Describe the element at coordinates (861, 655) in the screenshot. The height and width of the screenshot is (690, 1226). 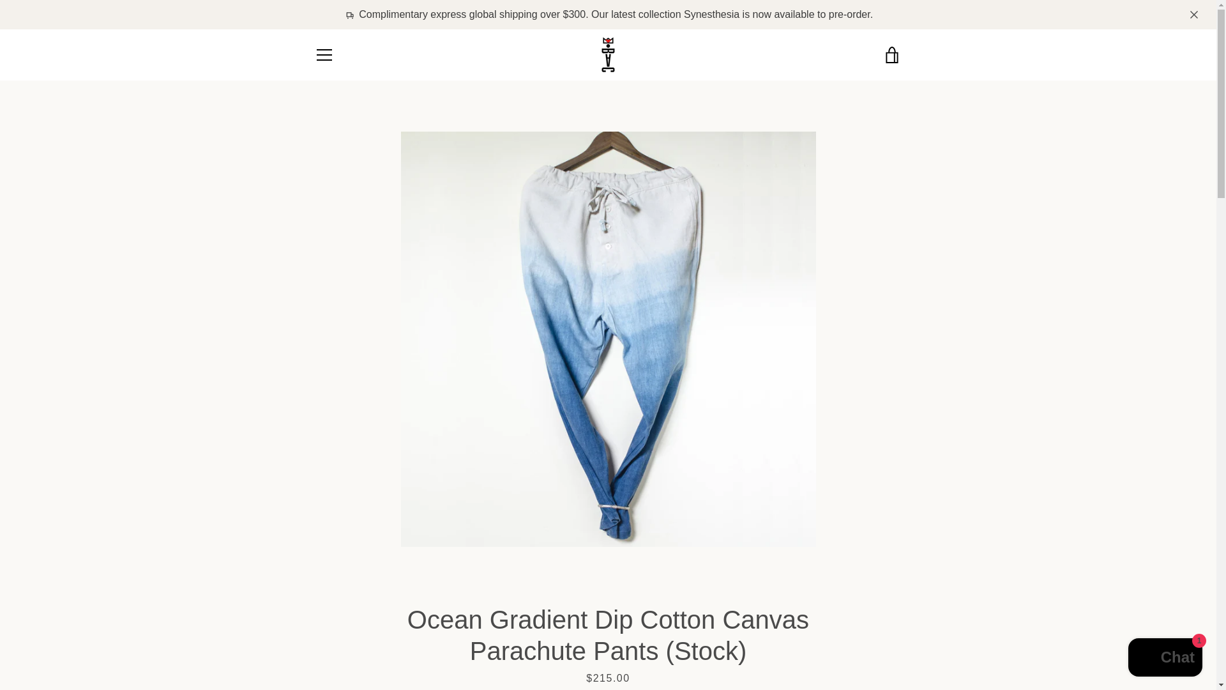
I see `Shop Pay` at that location.